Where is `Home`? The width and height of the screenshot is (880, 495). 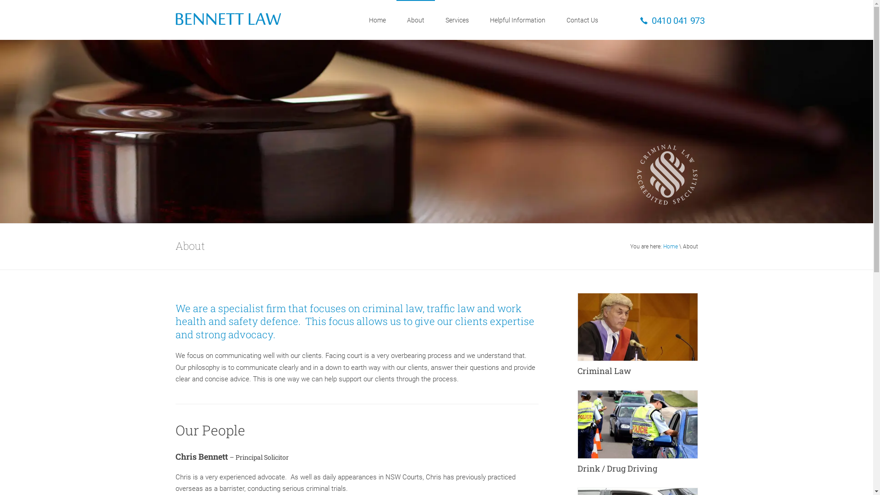 Home is located at coordinates (670, 247).